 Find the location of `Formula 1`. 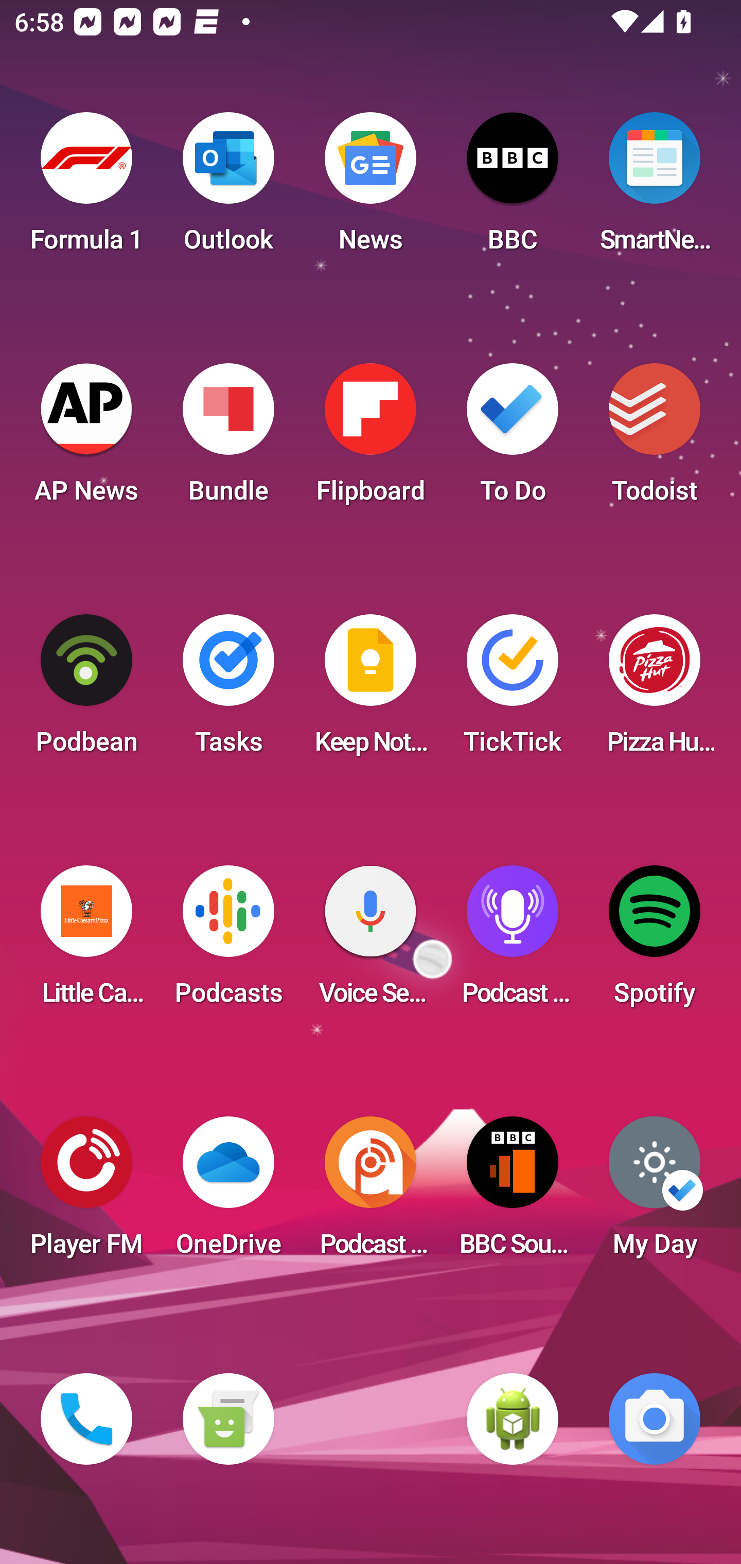

Formula 1 is located at coordinates (86, 188).